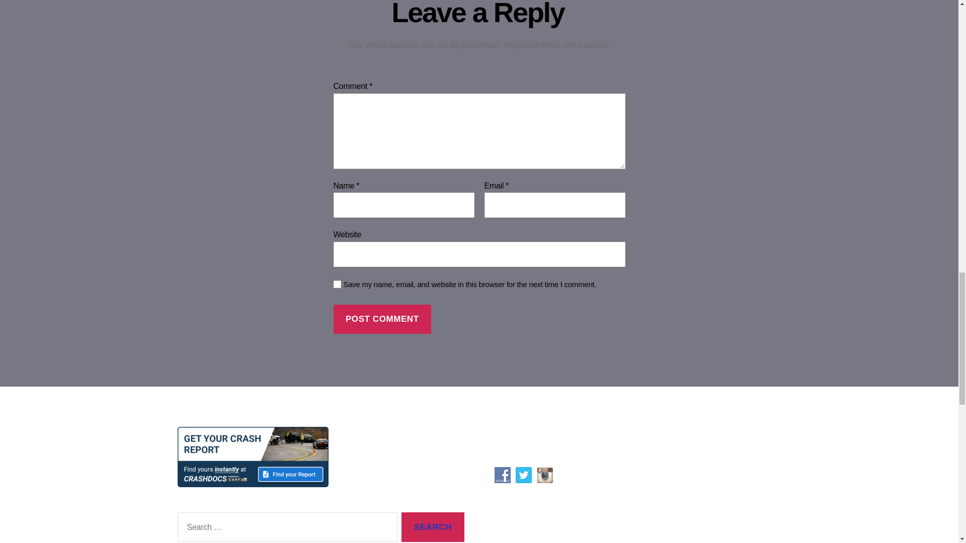  Describe the element at coordinates (337, 285) in the screenshot. I see `yes` at that location.